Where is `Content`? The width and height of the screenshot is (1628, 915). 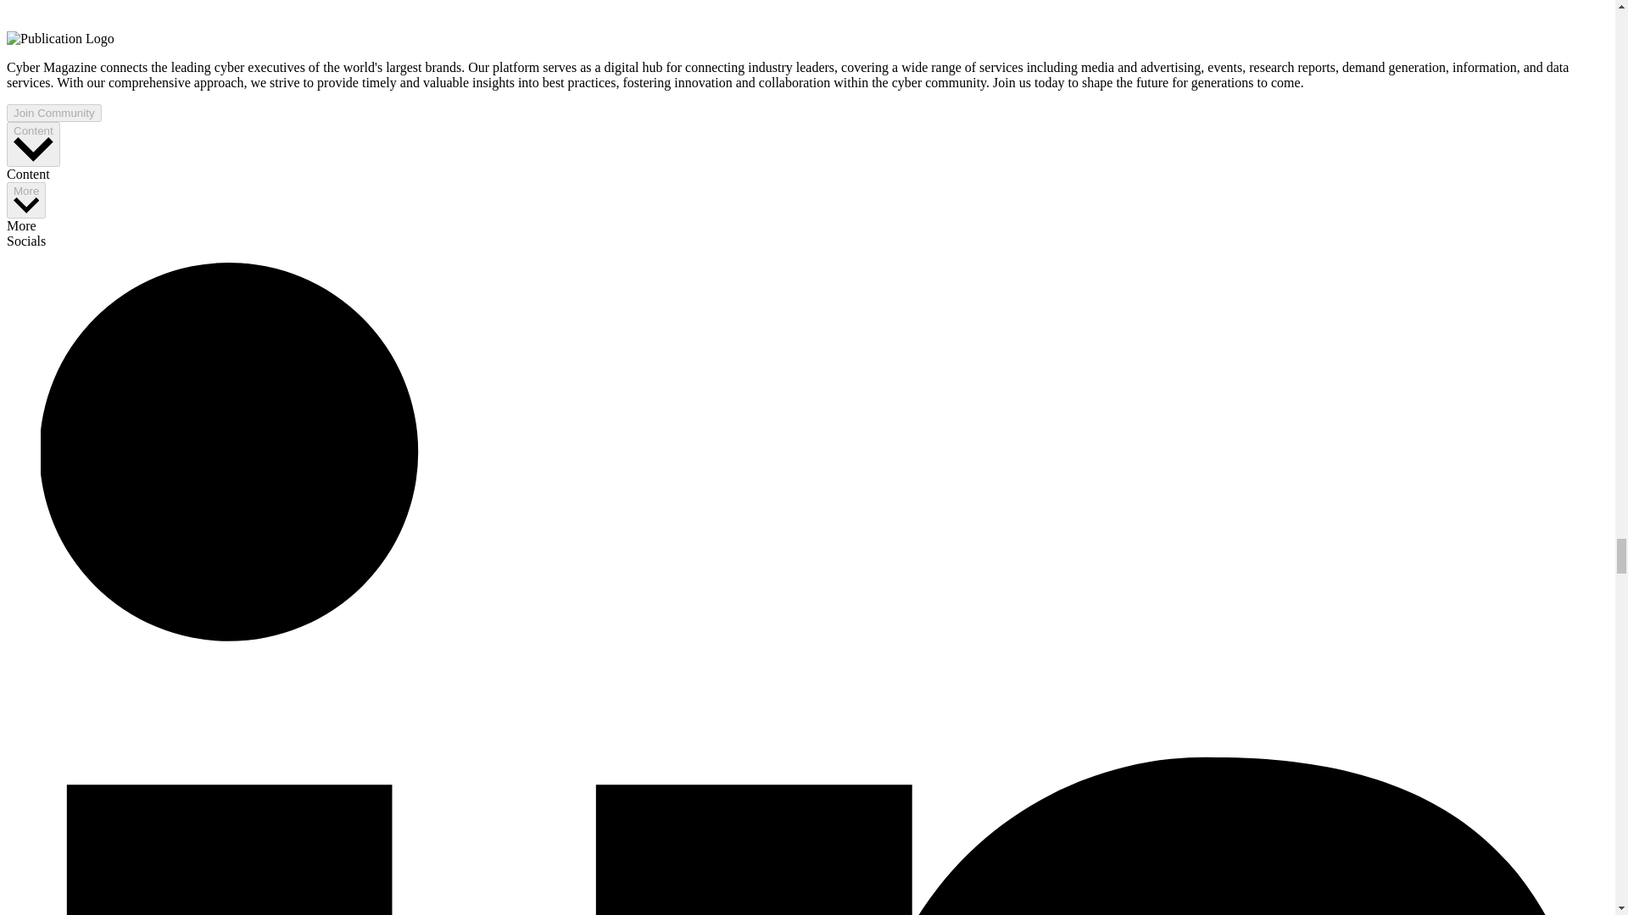 Content is located at coordinates (33, 144).